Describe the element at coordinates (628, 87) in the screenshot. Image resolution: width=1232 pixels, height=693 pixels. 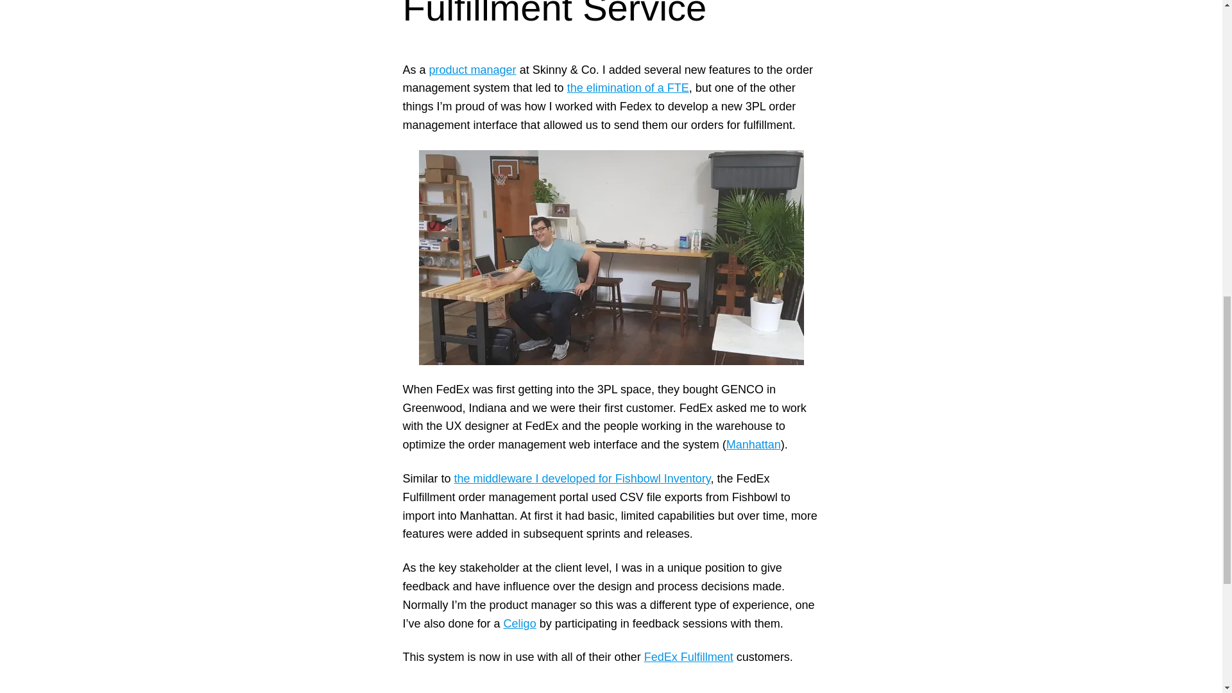
I see `the elimination of a FTE` at that location.